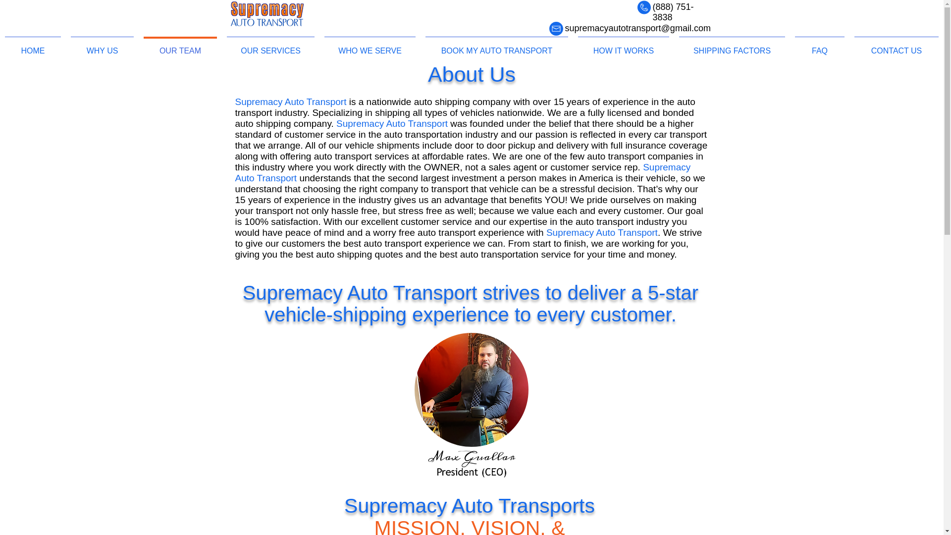 This screenshot has width=951, height=535. Describe the element at coordinates (180, 47) in the screenshot. I see `OUR TEAM` at that location.